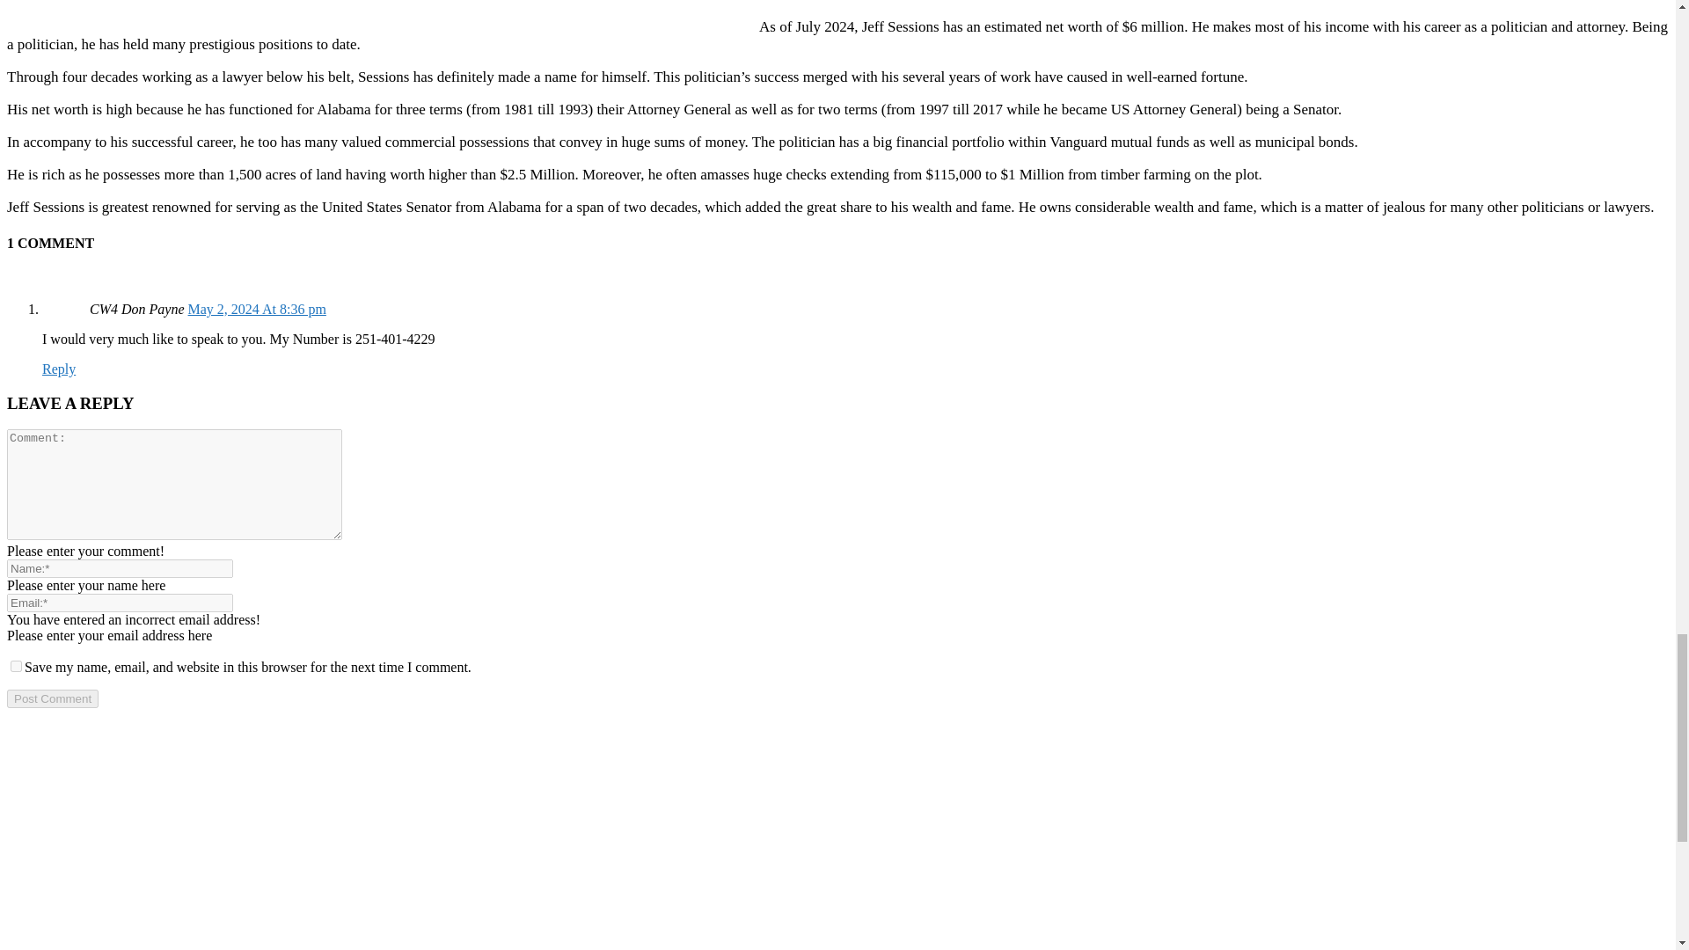 This screenshot has width=1689, height=950. What do you see at coordinates (59, 369) in the screenshot?
I see `Reply` at bounding box center [59, 369].